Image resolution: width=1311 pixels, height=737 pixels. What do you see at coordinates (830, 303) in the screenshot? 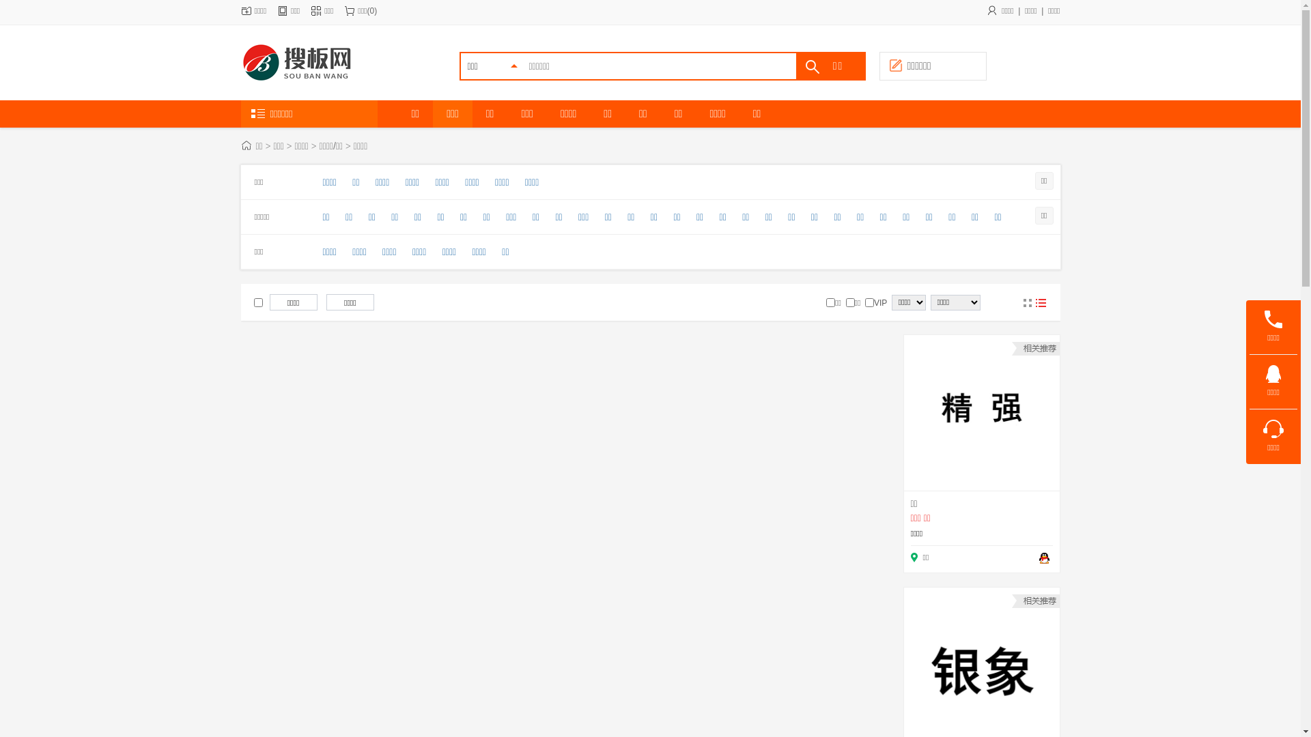
I see `on` at bounding box center [830, 303].